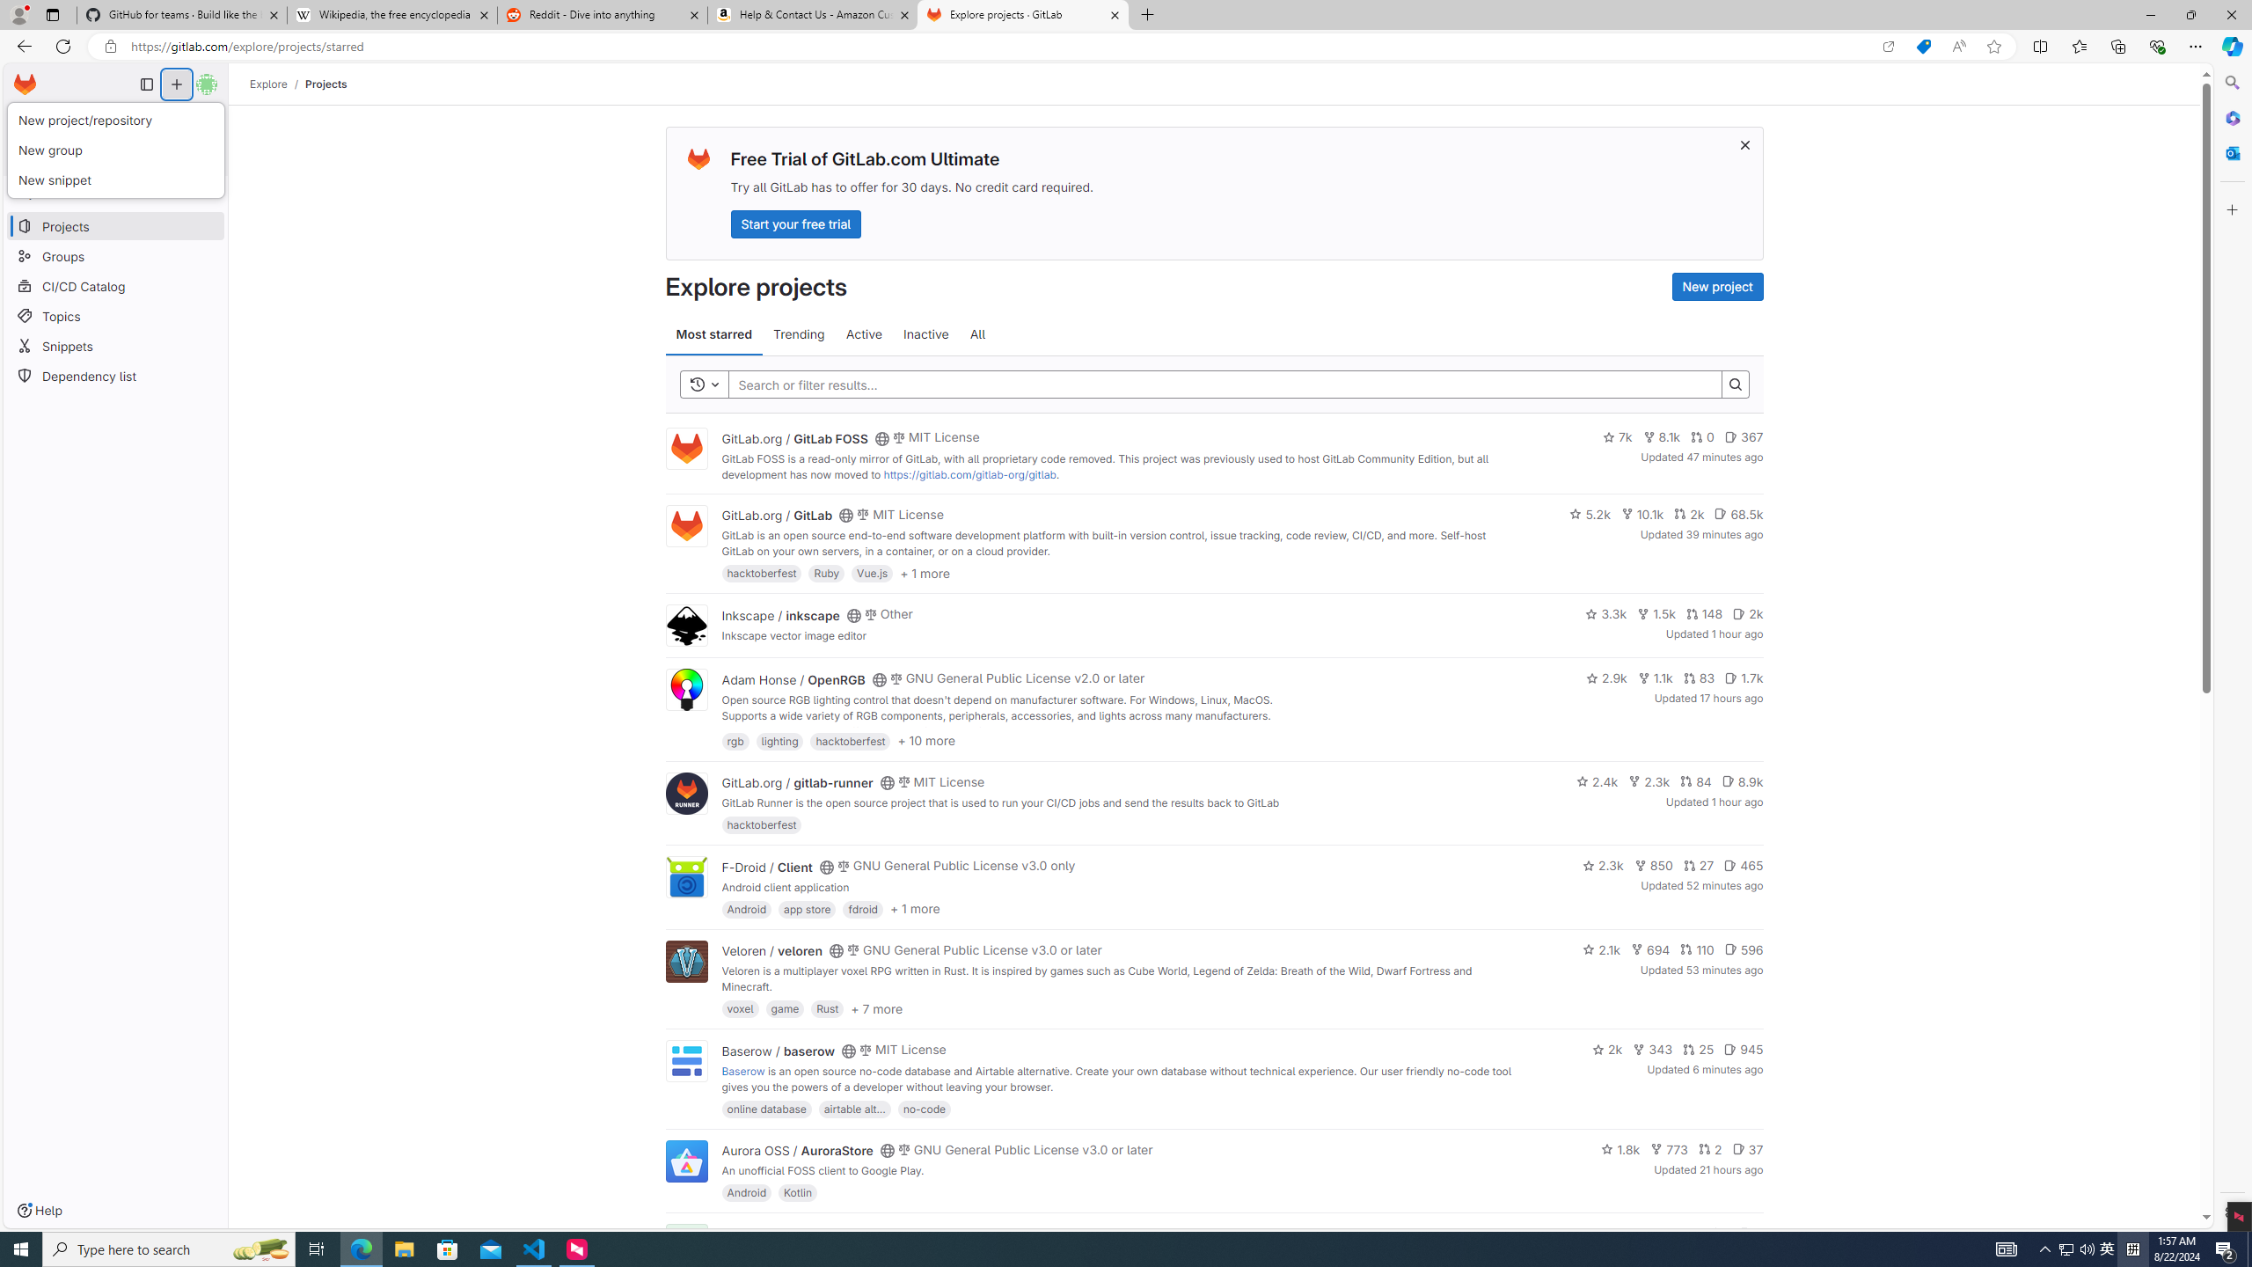 Image resolution: width=2252 pixels, height=1267 pixels. What do you see at coordinates (735, 740) in the screenshot?
I see `rgb` at bounding box center [735, 740].